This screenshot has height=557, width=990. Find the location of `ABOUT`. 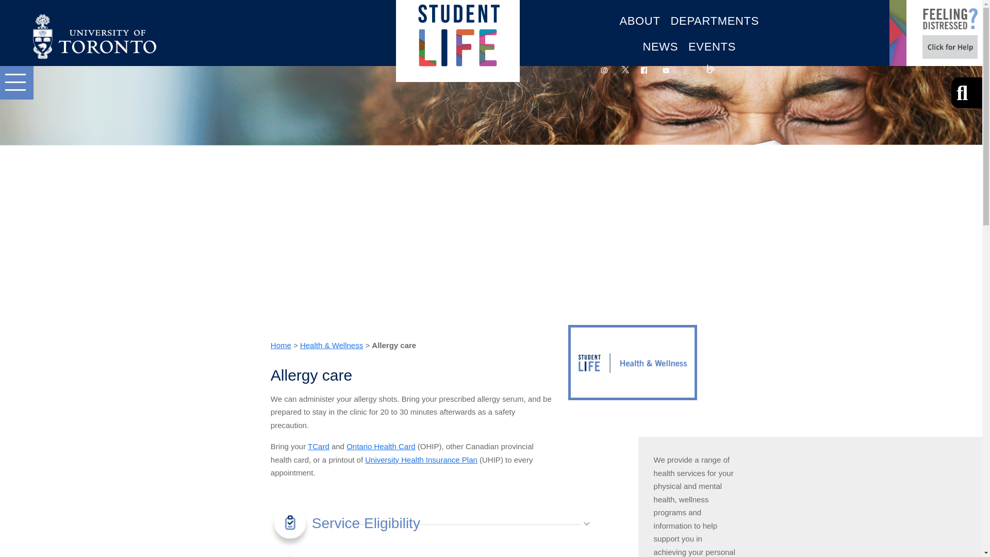

ABOUT is located at coordinates (639, 21).